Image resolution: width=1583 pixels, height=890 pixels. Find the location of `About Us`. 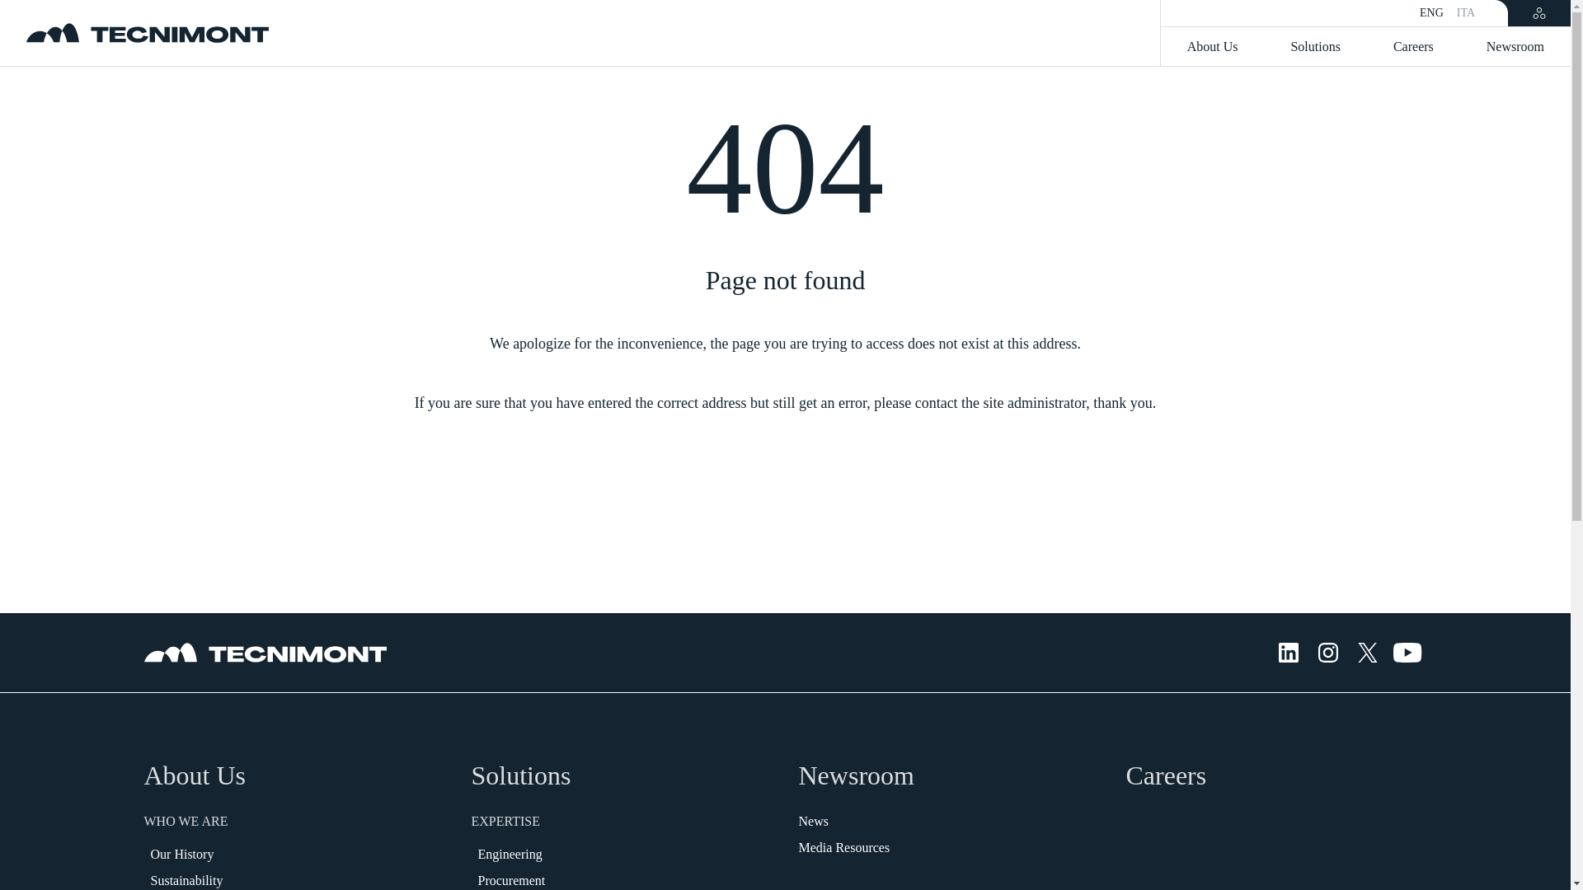

About Us is located at coordinates (195, 775).